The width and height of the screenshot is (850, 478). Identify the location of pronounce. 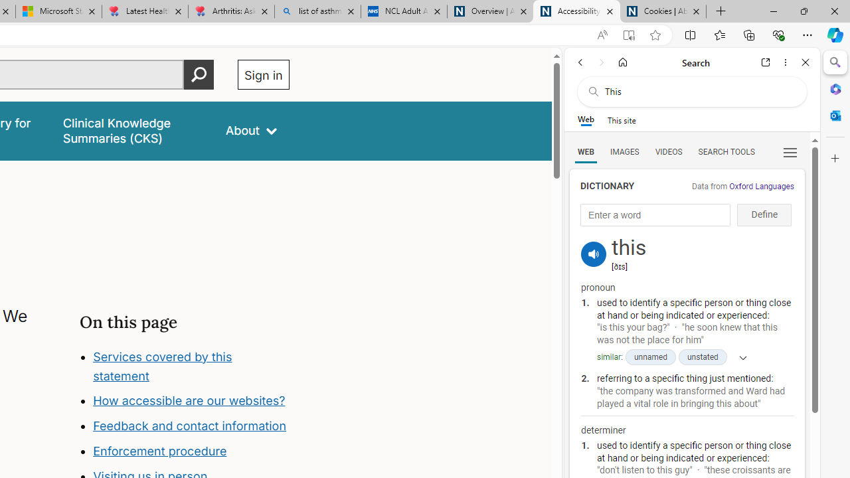
(594, 254).